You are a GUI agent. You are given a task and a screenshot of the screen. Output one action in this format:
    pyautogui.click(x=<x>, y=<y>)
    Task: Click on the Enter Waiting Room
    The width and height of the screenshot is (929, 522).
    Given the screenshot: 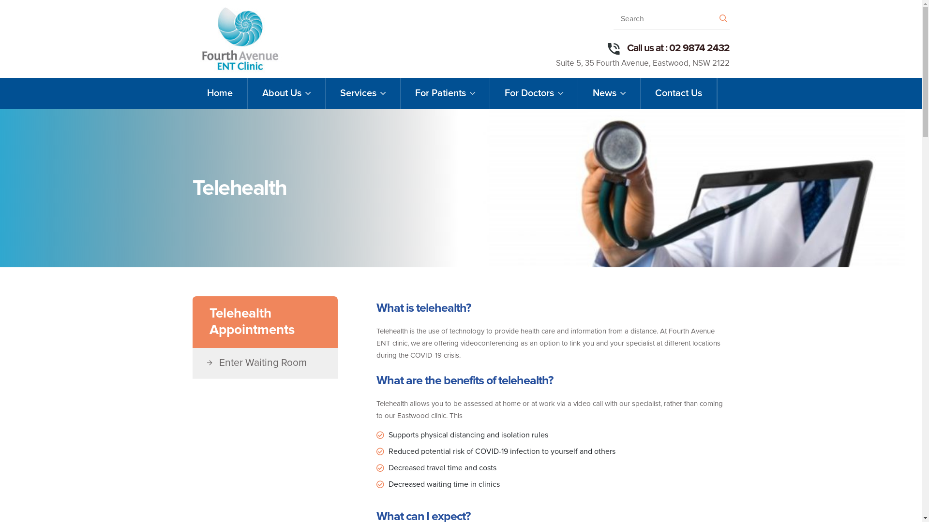 What is the action you would take?
    pyautogui.click(x=274, y=363)
    